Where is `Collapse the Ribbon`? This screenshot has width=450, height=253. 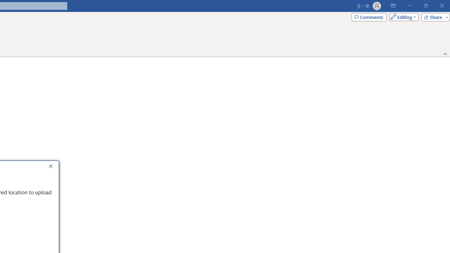
Collapse the Ribbon is located at coordinates (445, 53).